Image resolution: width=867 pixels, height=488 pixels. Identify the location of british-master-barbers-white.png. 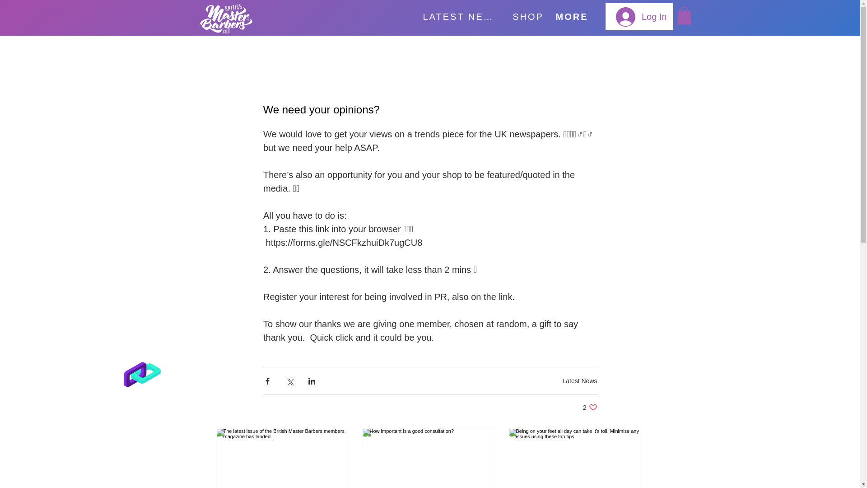
(579, 380).